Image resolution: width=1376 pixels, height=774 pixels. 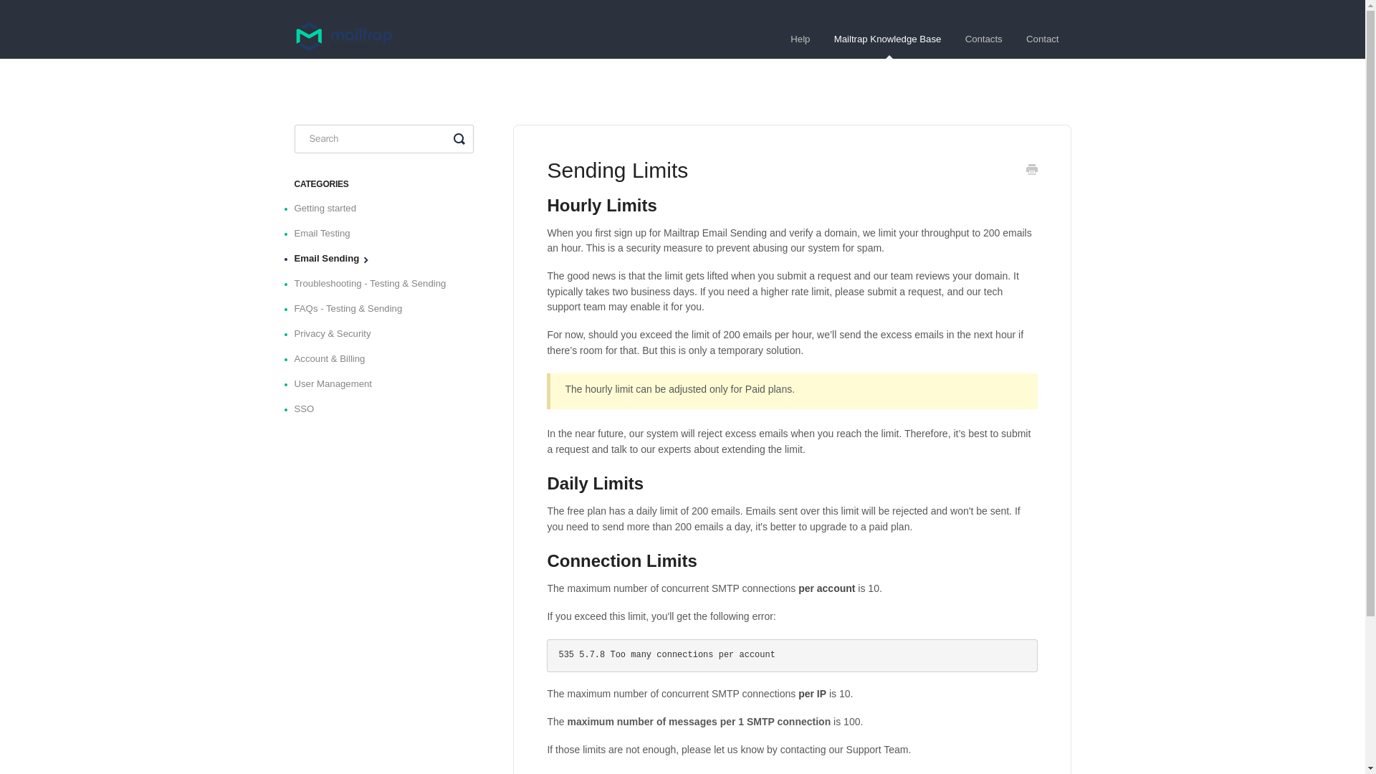 What do you see at coordinates (327, 234) in the screenshot?
I see `Email Testing` at bounding box center [327, 234].